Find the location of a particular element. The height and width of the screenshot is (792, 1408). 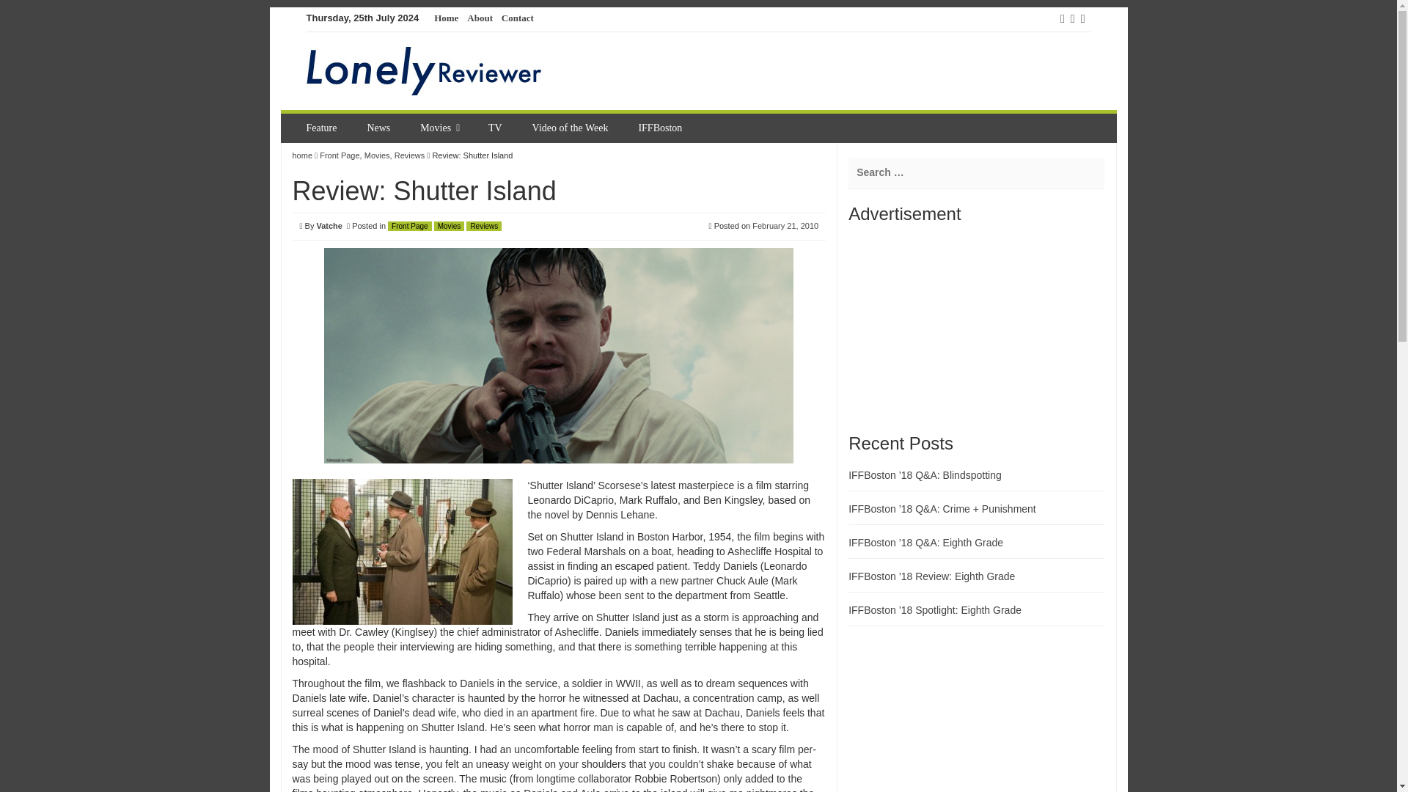

Vatche is located at coordinates (329, 226).